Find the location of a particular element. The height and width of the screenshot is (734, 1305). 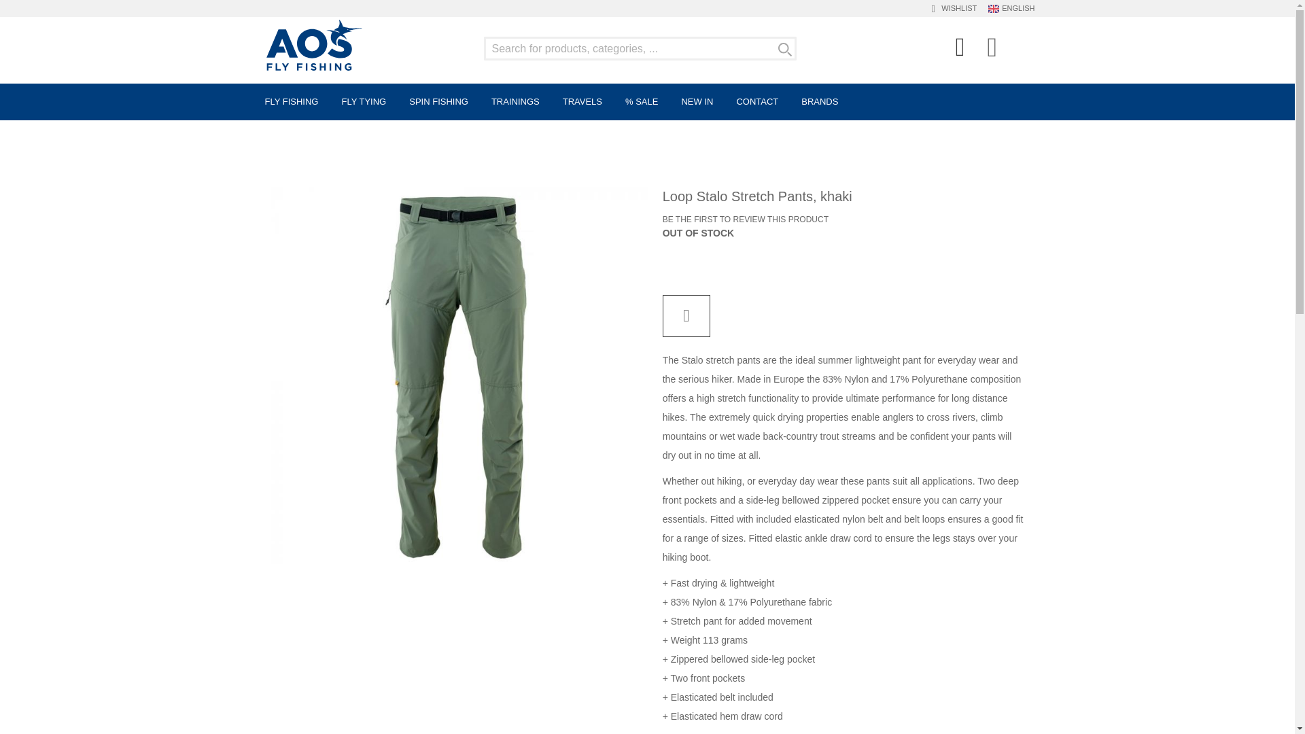

FLY FISHING is located at coordinates (292, 102).